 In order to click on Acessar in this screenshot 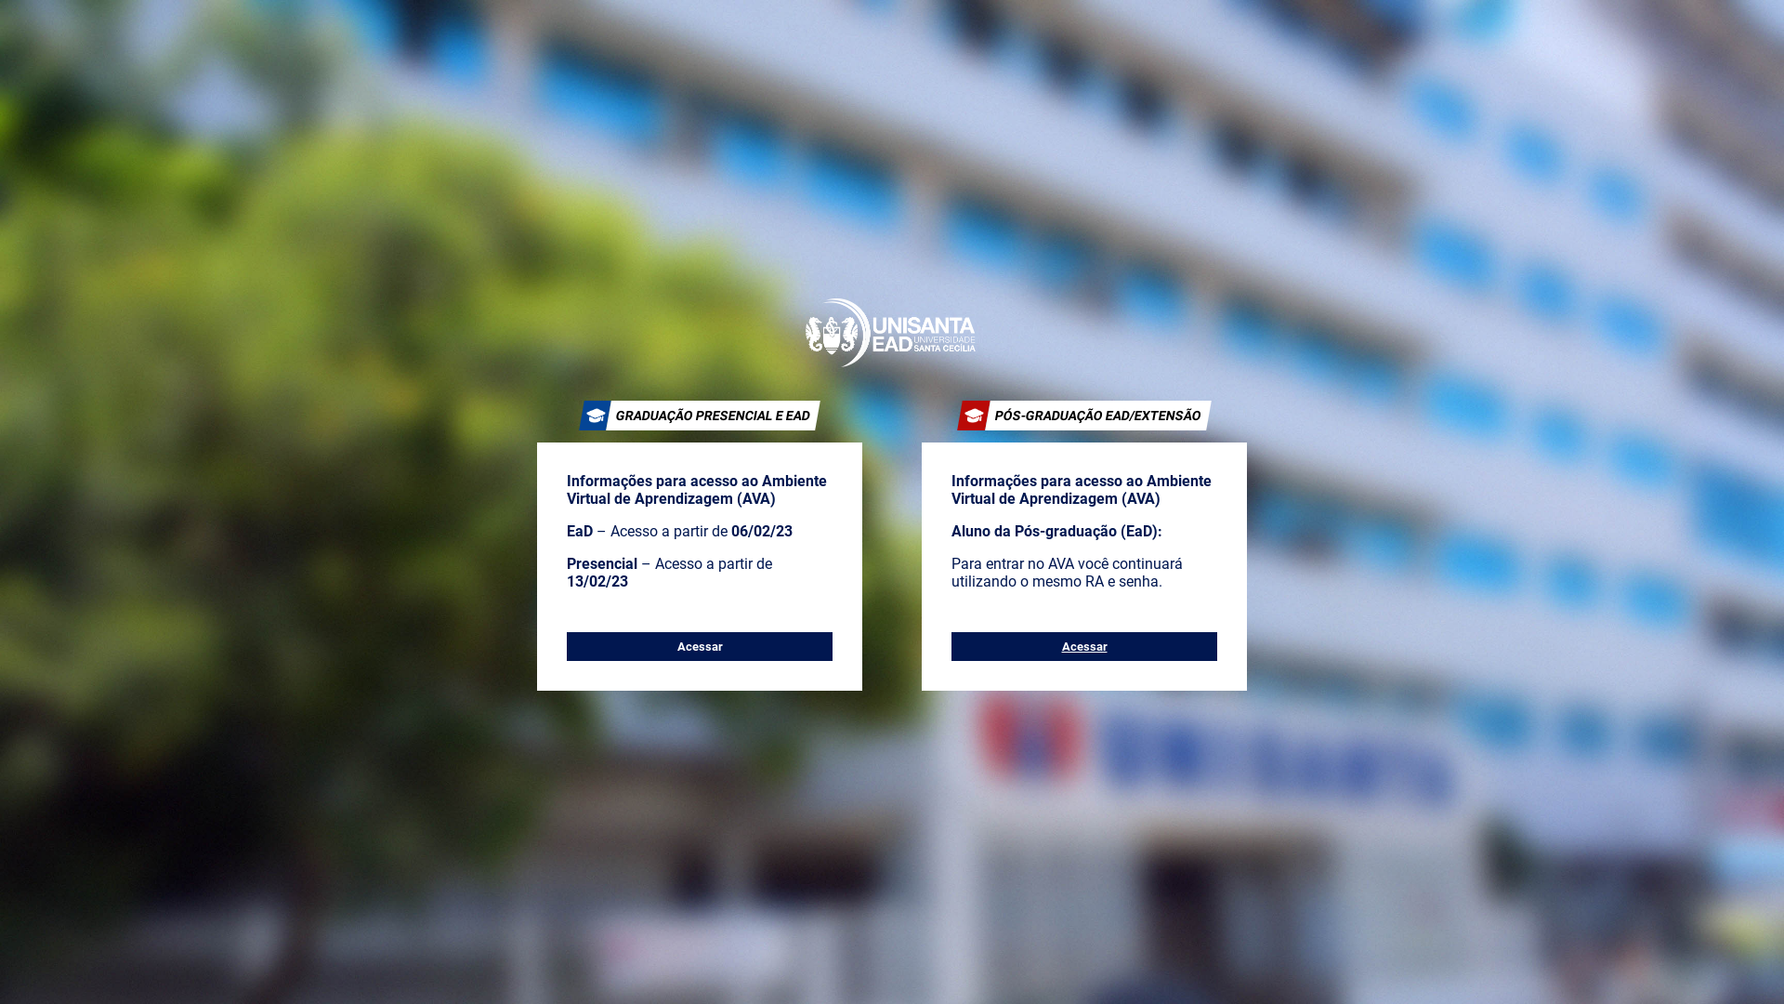, I will do `click(700, 647)`.